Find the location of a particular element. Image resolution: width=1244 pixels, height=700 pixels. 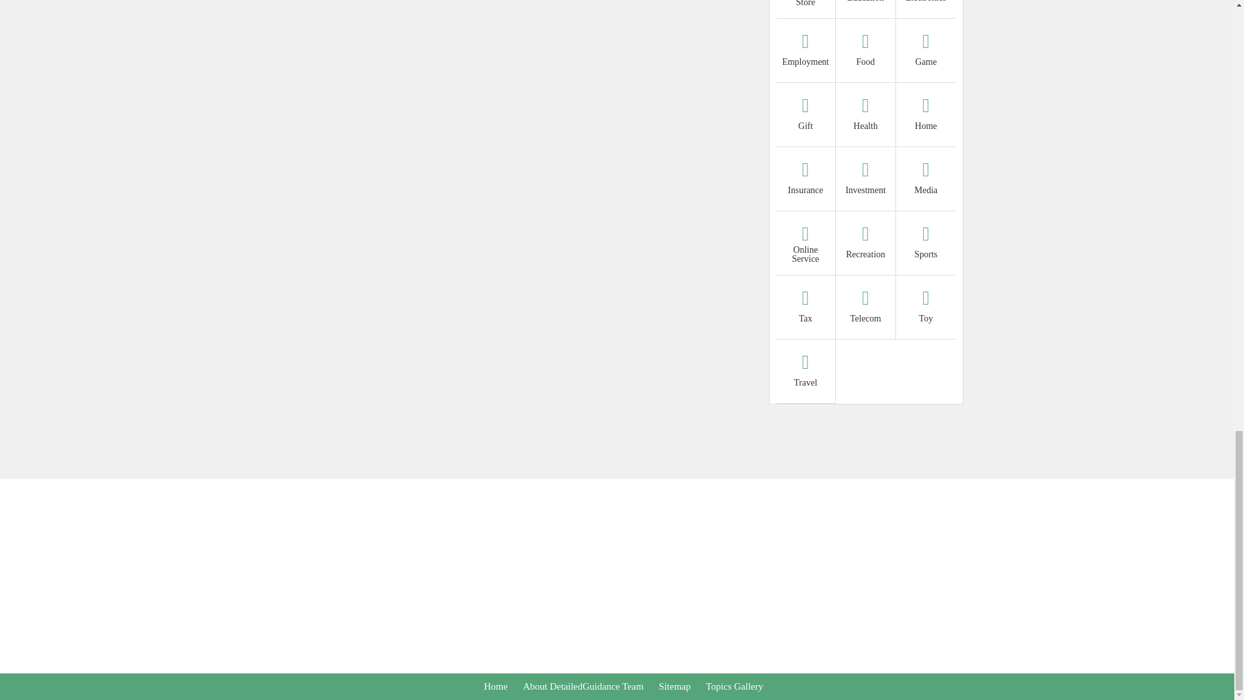

Food is located at coordinates (866, 52).